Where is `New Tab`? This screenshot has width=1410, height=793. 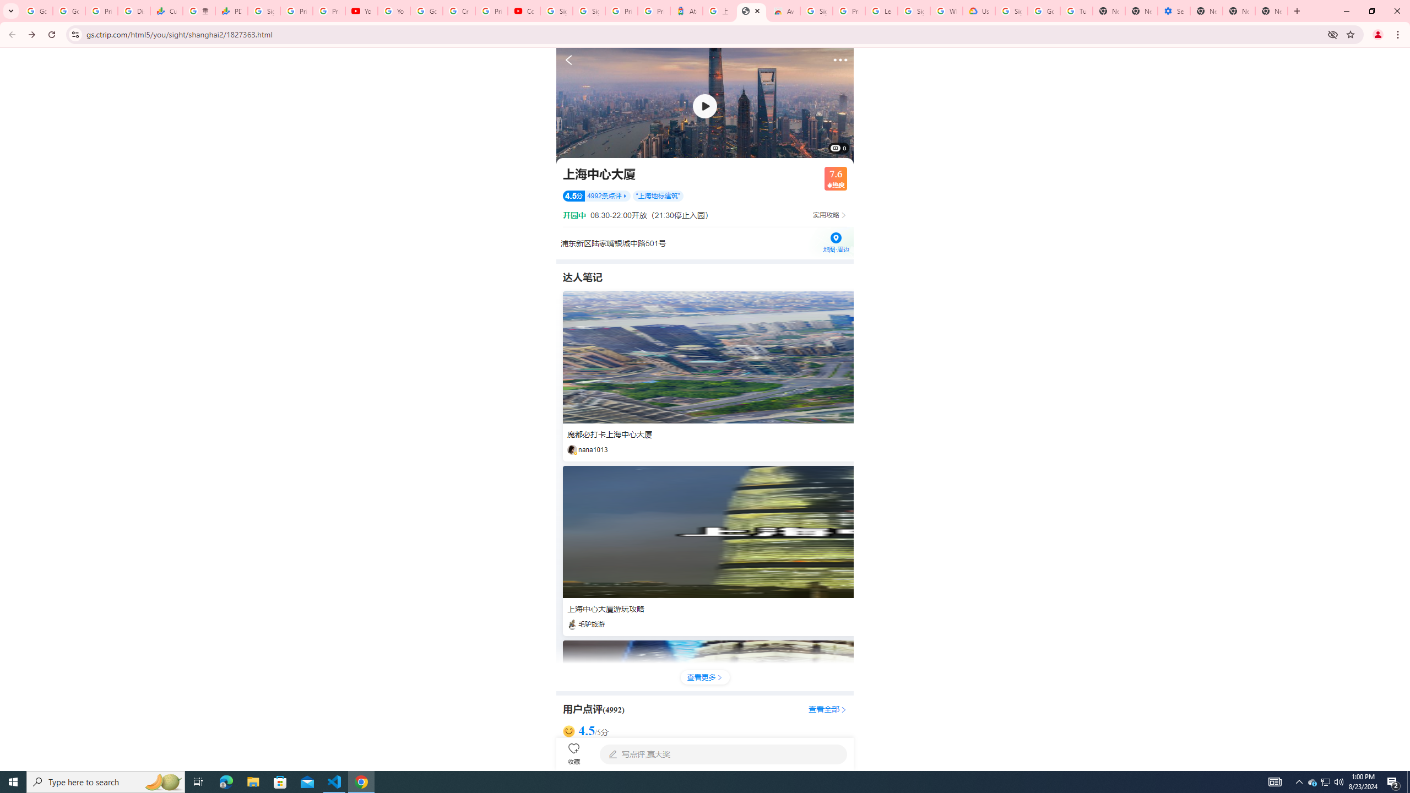 New Tab is located at coordinates (1206, 11).